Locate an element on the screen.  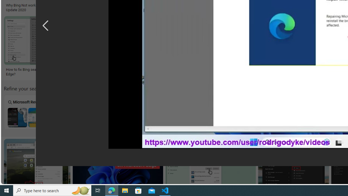
Why Bing Not working on windows 10? Update 2020 is located at coordinates (37, 7).